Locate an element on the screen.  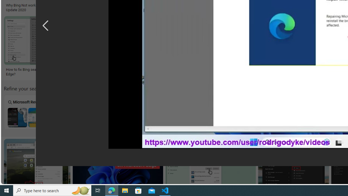
Why Bing Not working on windows 10? Update 2020 is located at coordinates (37, 7).